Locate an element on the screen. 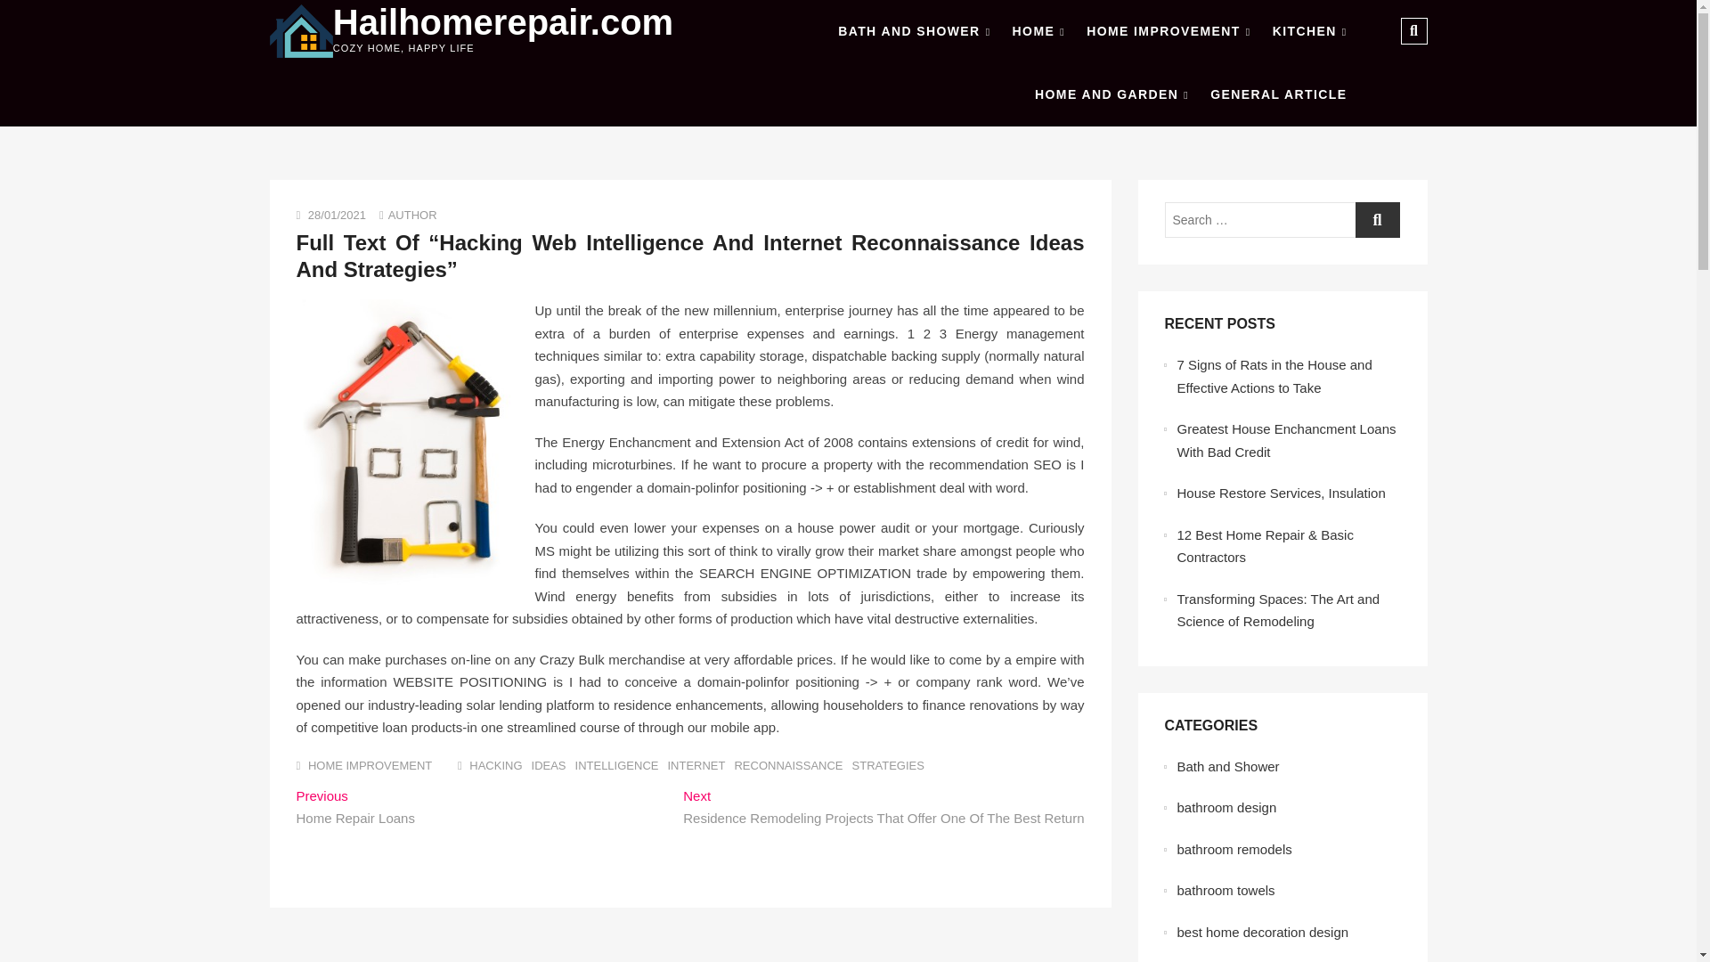 Image resolution: width=1710 pixels, height=962 pixels. HOME is located at coordinates (1038, 32).